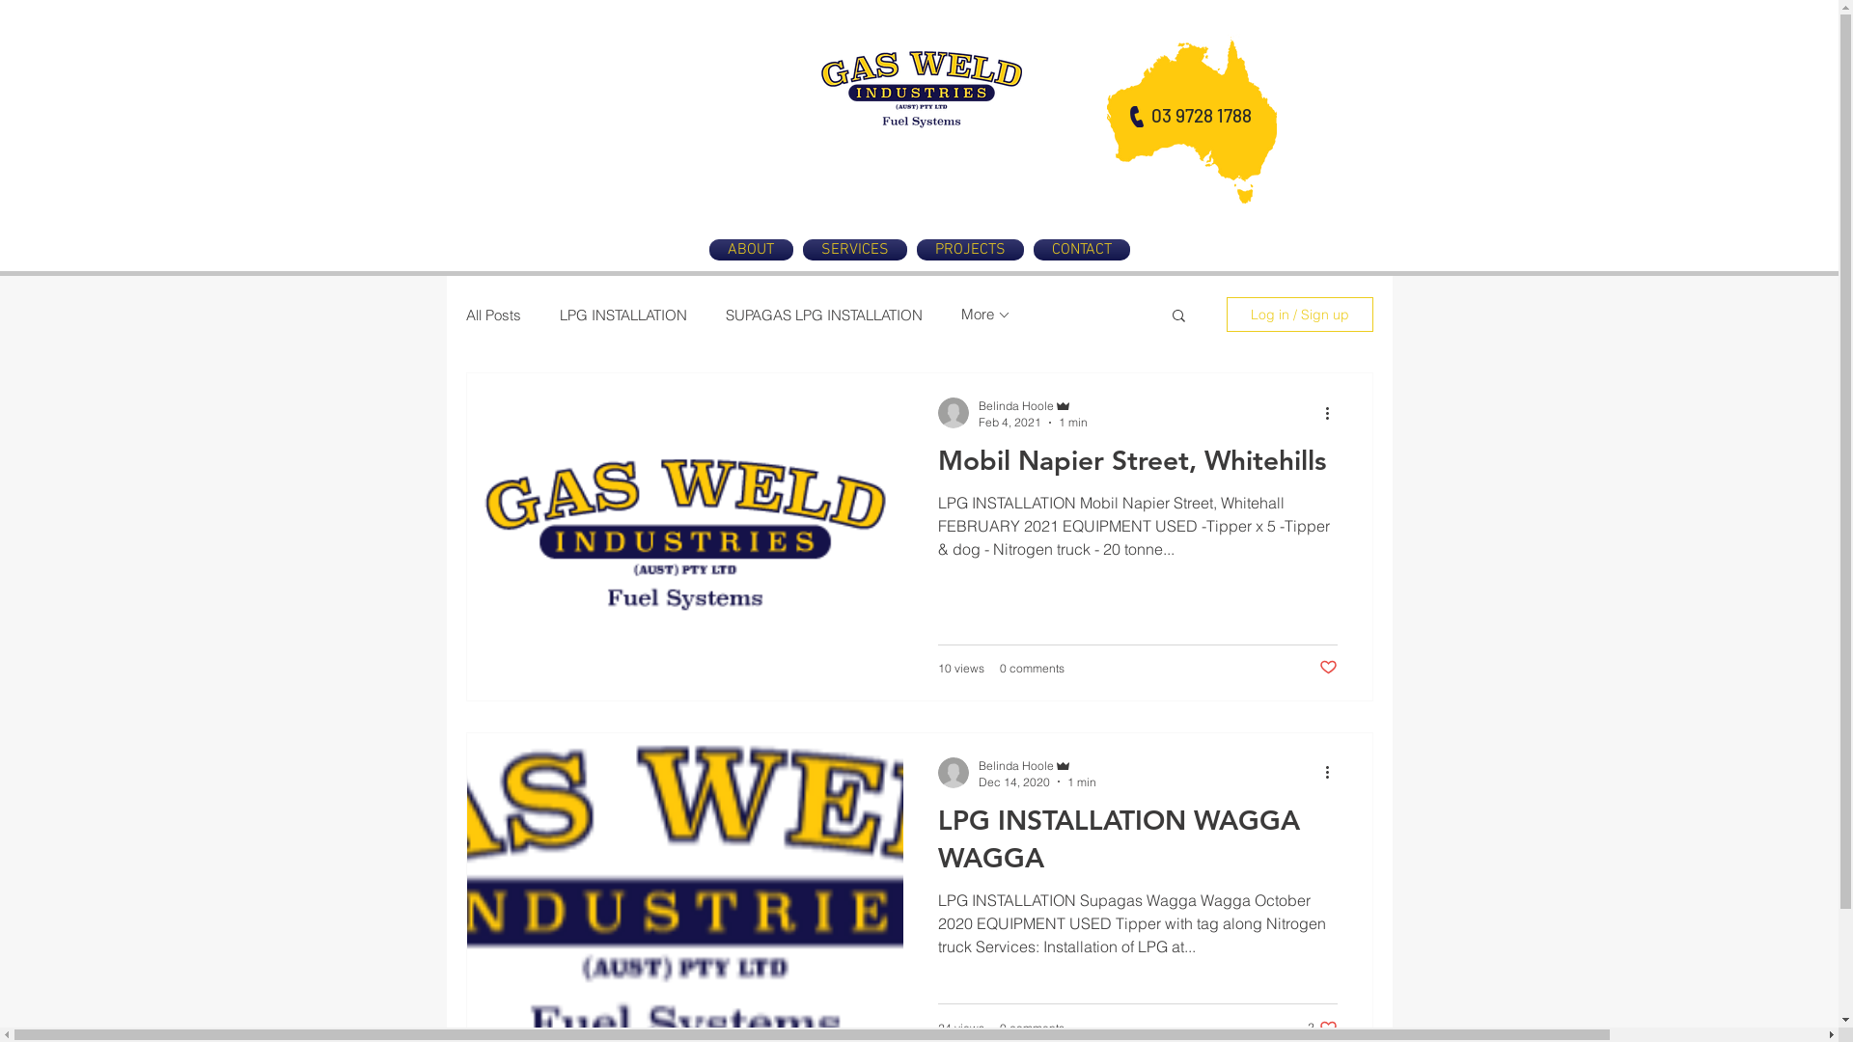 Image resolution: width=1853 pixels, height=1042 pixels. I want to click on LPG INSTALLATION WAGGA WAGGA, so click(1138, 845).